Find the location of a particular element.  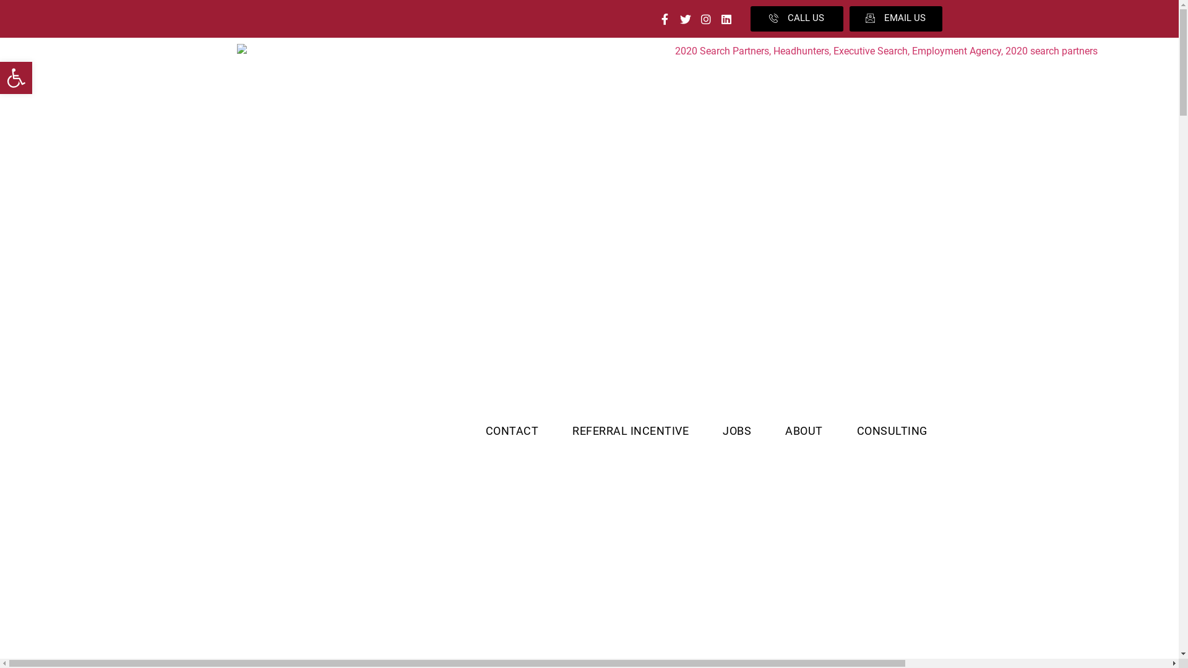

REFERRAL INCENTIVE is located at coordinates (631, 431).